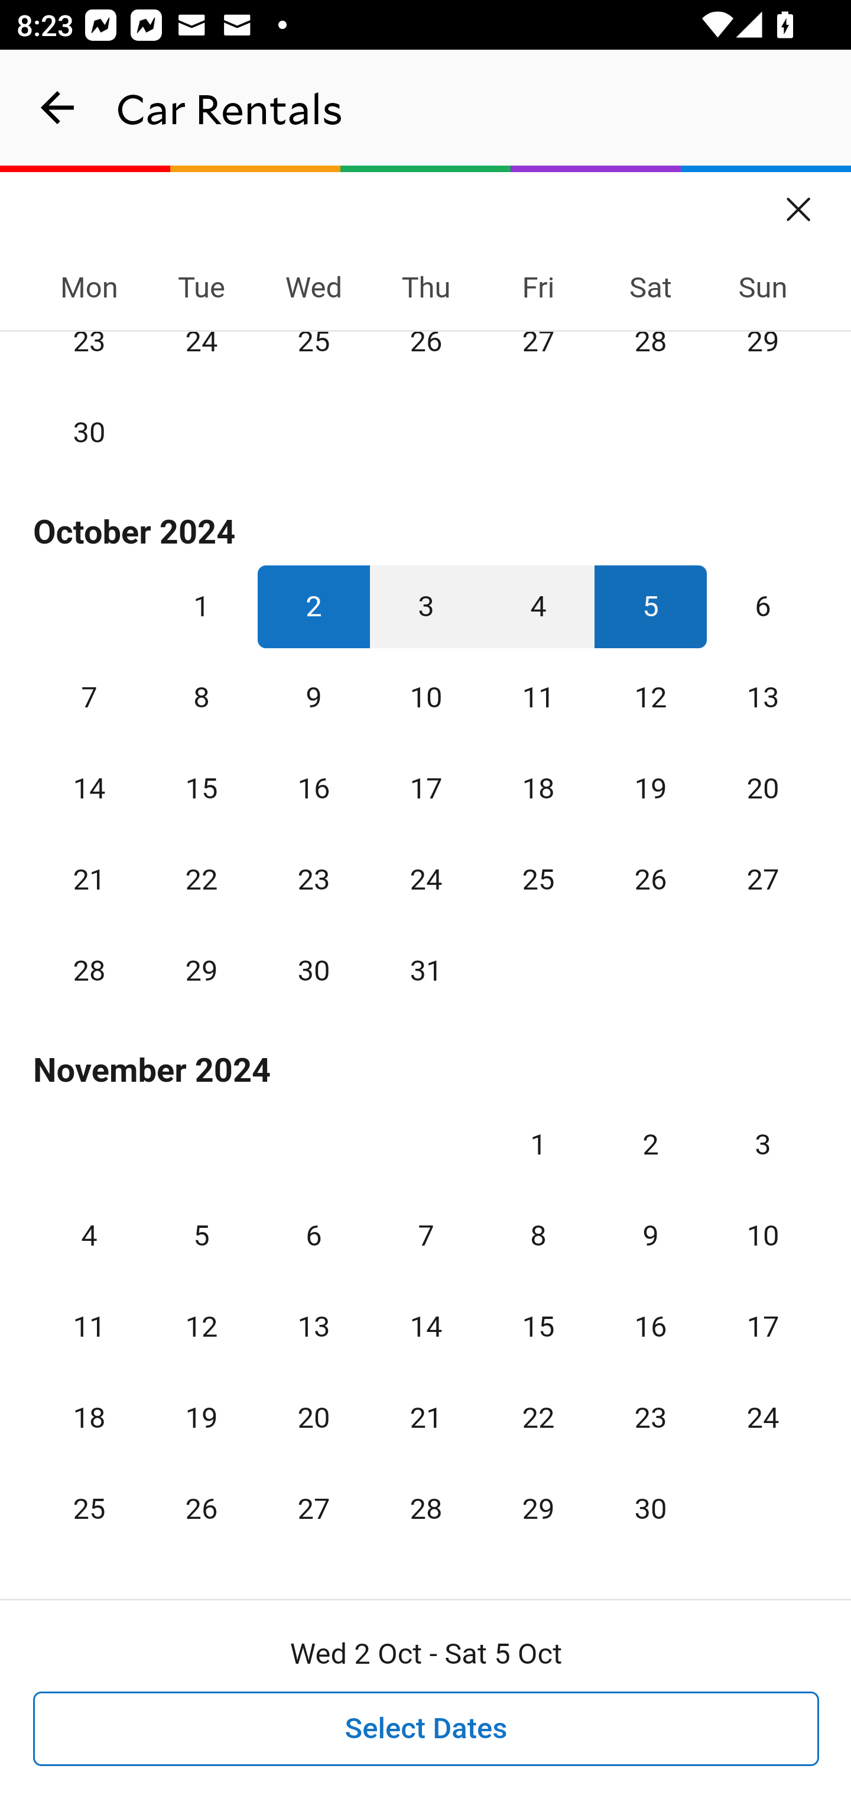 The width and height of the screenshot is (851, 1798). I want to click on 3 November 2024, so click(762, 1144).